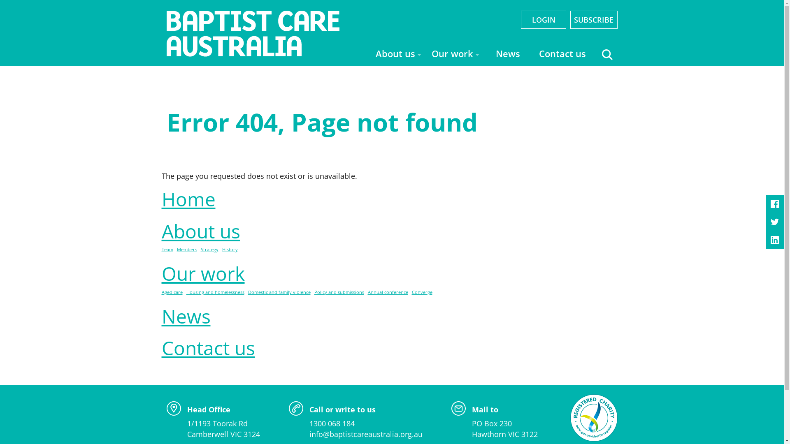 The image size is (790, 444). Describe the element at coordinates (201, 231) in the screenshot. I see `About us` at that location.